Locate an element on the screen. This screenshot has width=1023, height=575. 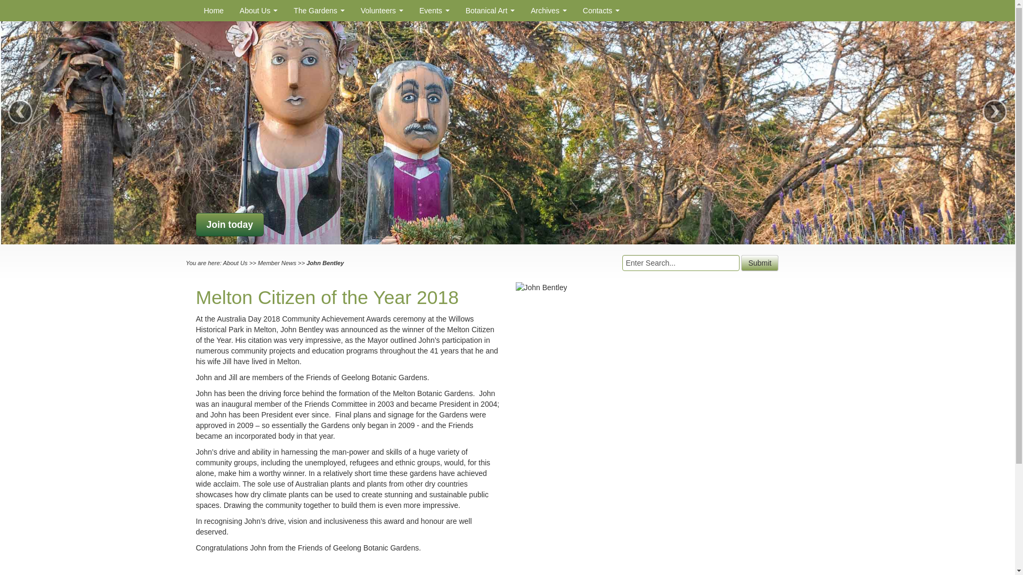
Enter Search... is located at coordinates (681, 263).